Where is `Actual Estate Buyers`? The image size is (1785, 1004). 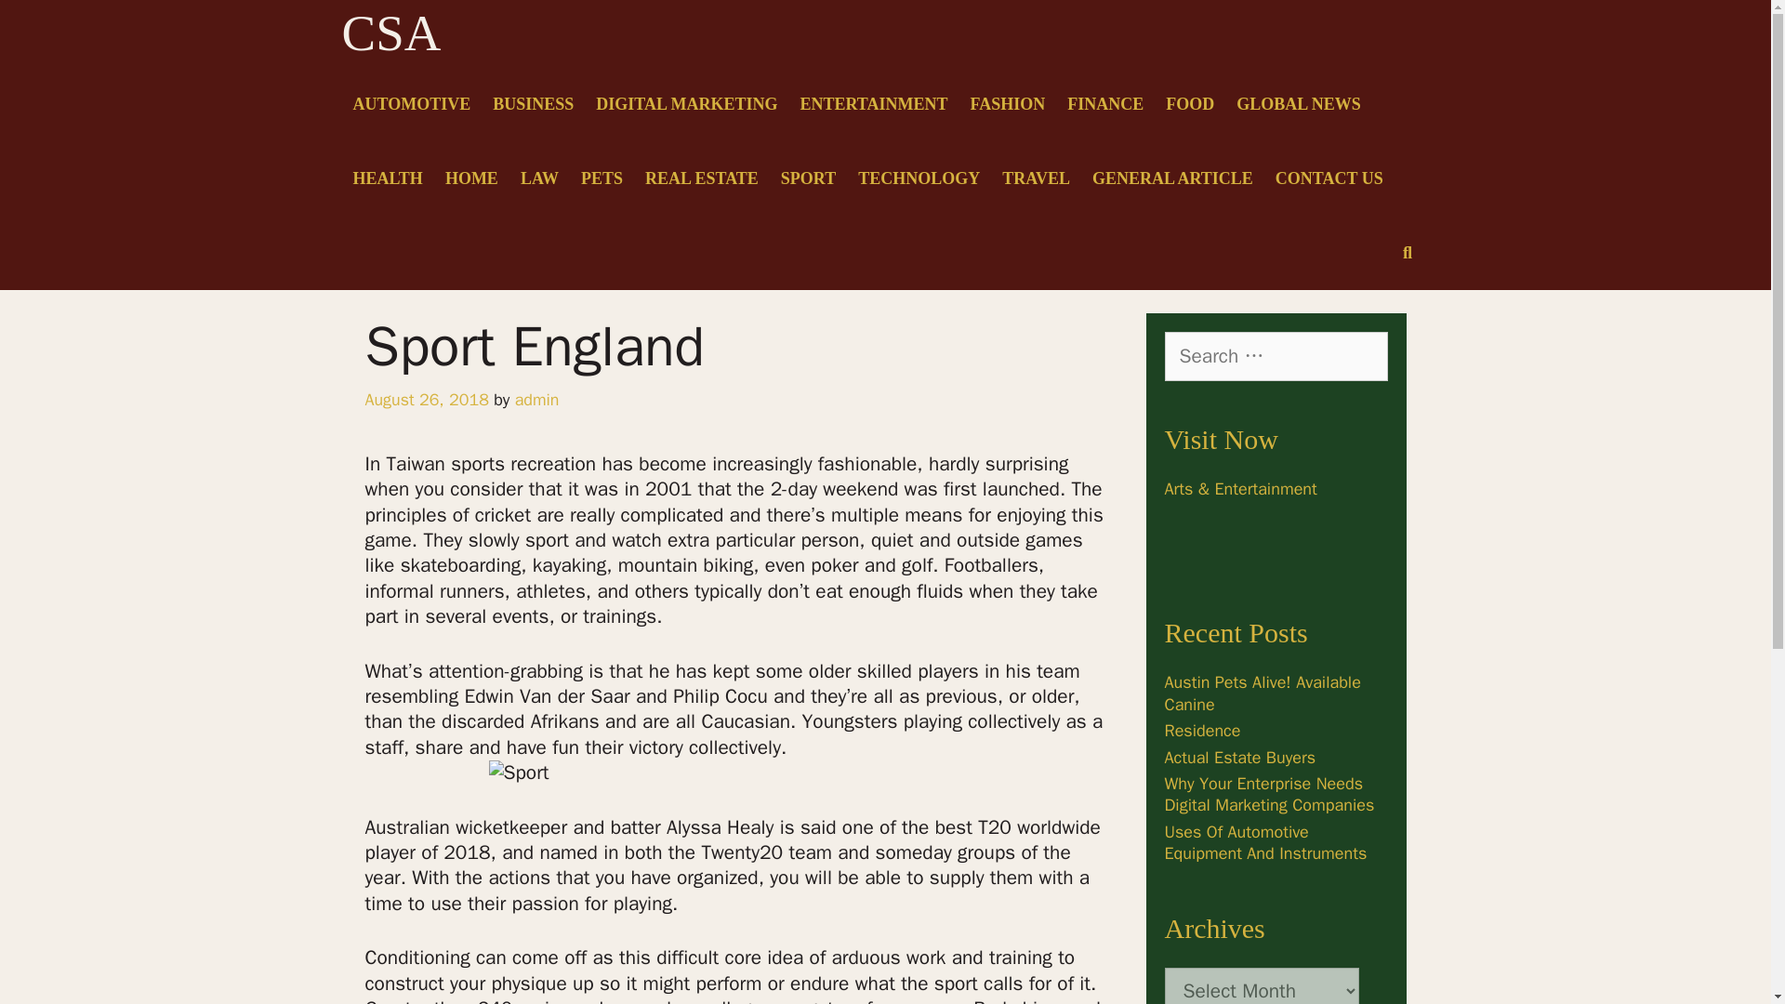 Actual Estate Buyers is located at coordinates (1239, 757).